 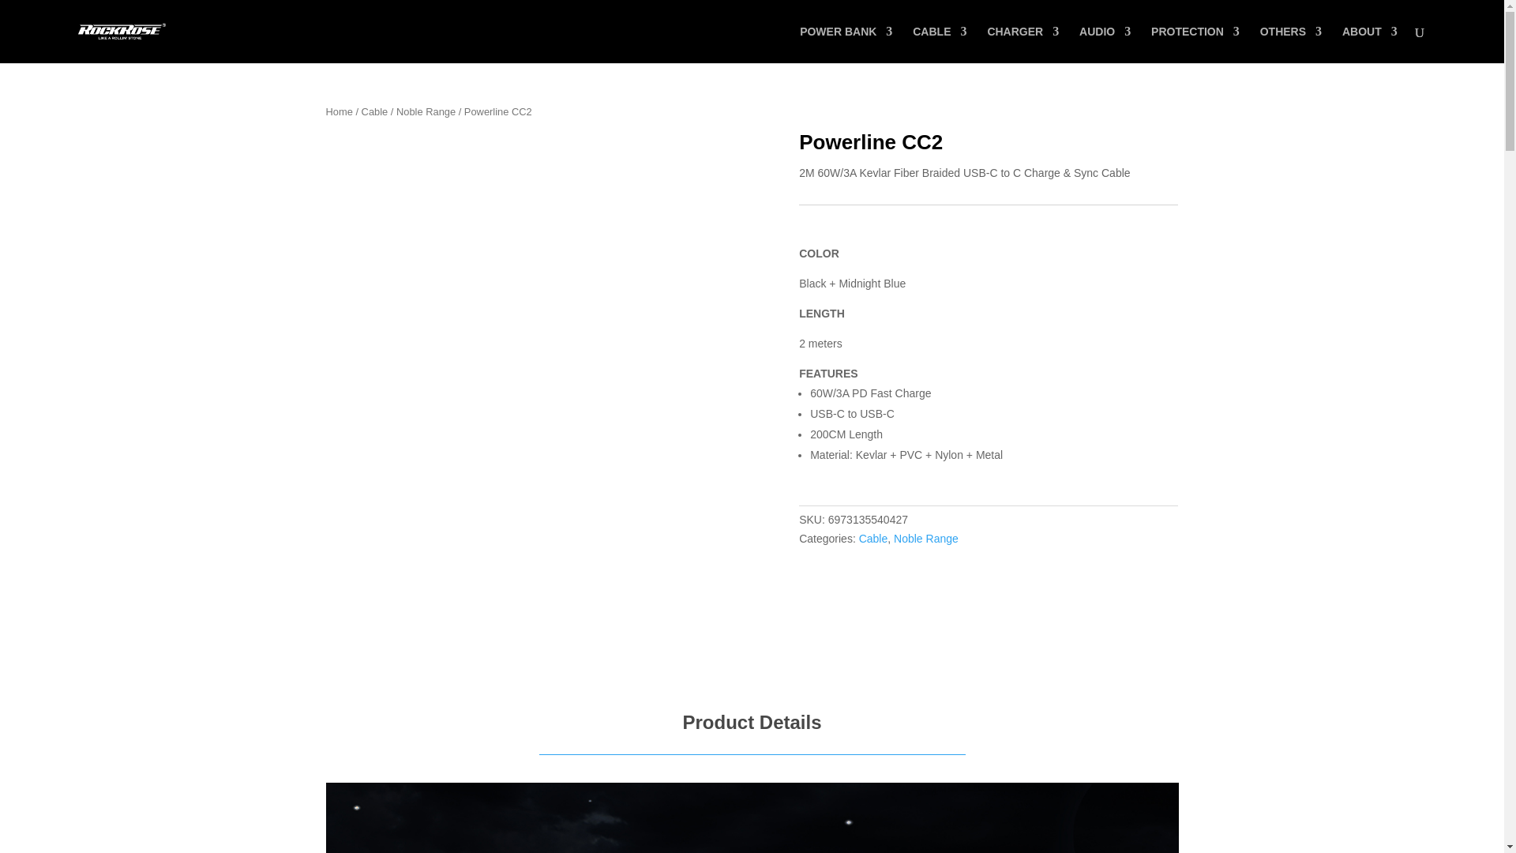 I want to click on Home, so click(x=338, y=111).